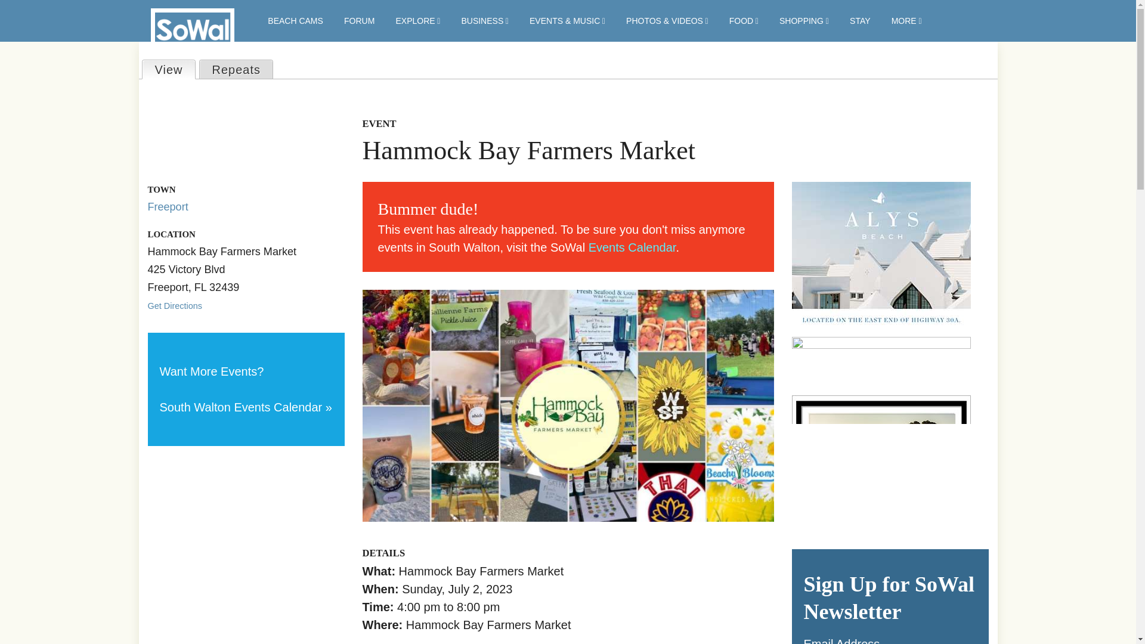 The image size is (1145, 644). I want to click on FORUM, so click(359, 21).